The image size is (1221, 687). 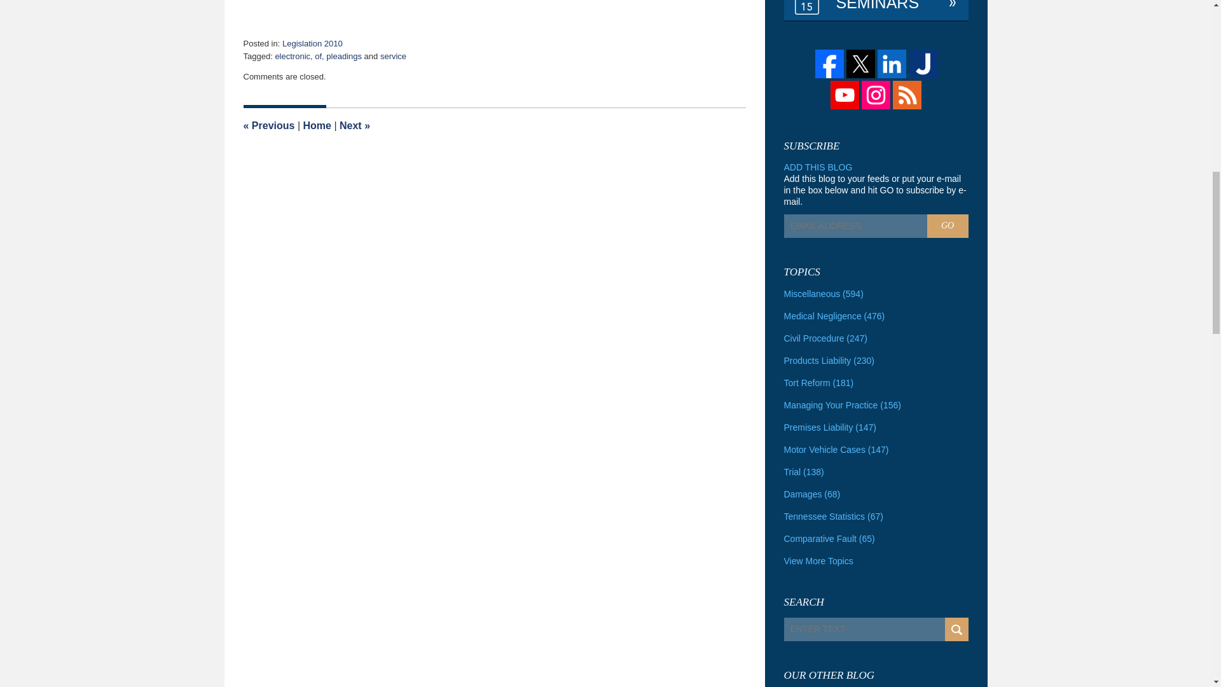 What do you see at coordinates (907, 95) in the screenshot?
I see `Feed` at bounding box center [907, 95].